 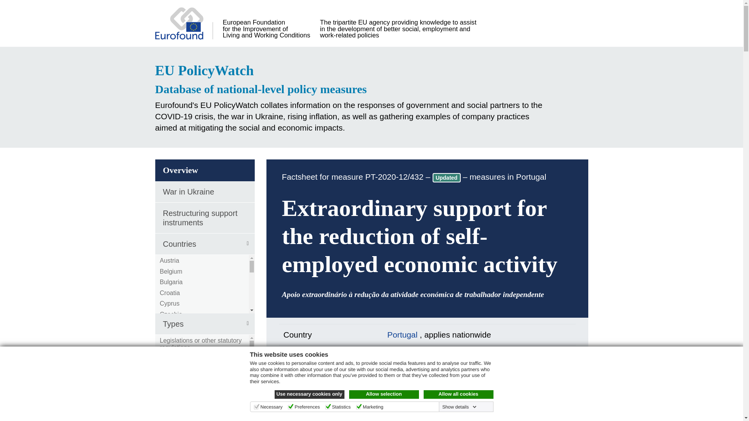 I want to click on Belgium, so click(x=171, y=271).